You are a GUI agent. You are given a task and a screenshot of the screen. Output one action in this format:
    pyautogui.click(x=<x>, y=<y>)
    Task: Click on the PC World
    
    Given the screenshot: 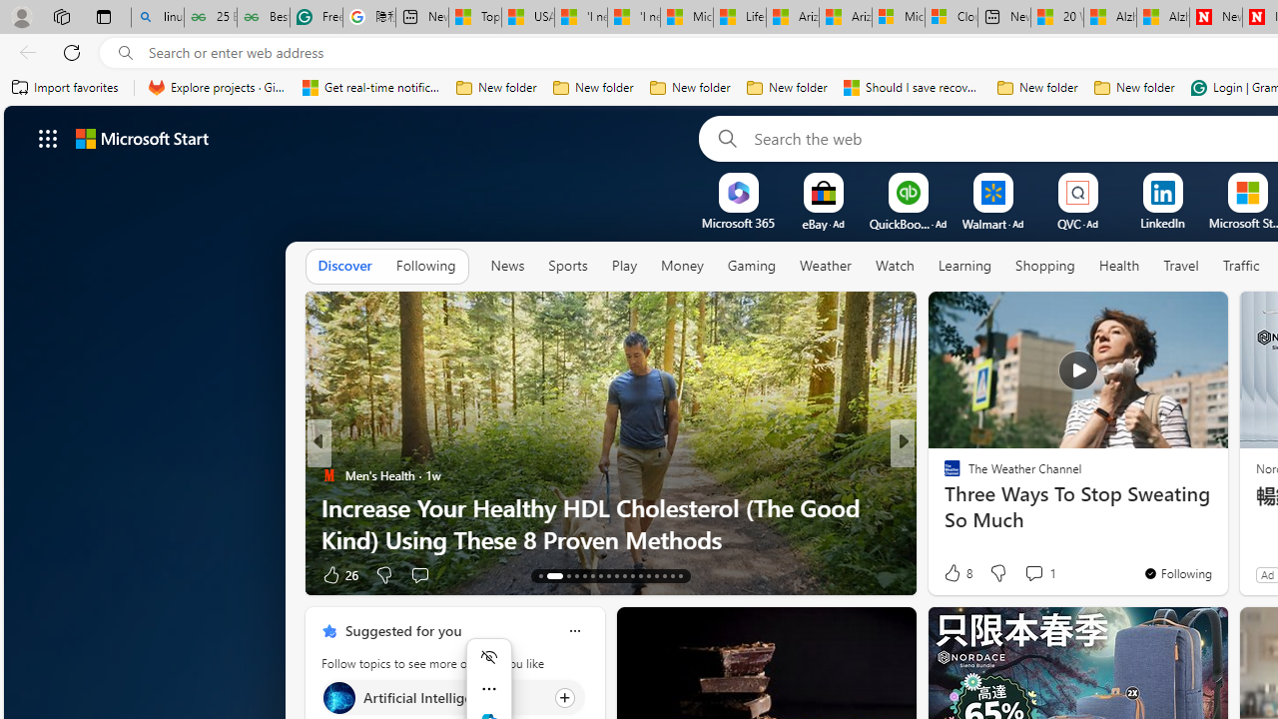 What is the action you would take?
    pyautogui.click(x=943, y=475)
    